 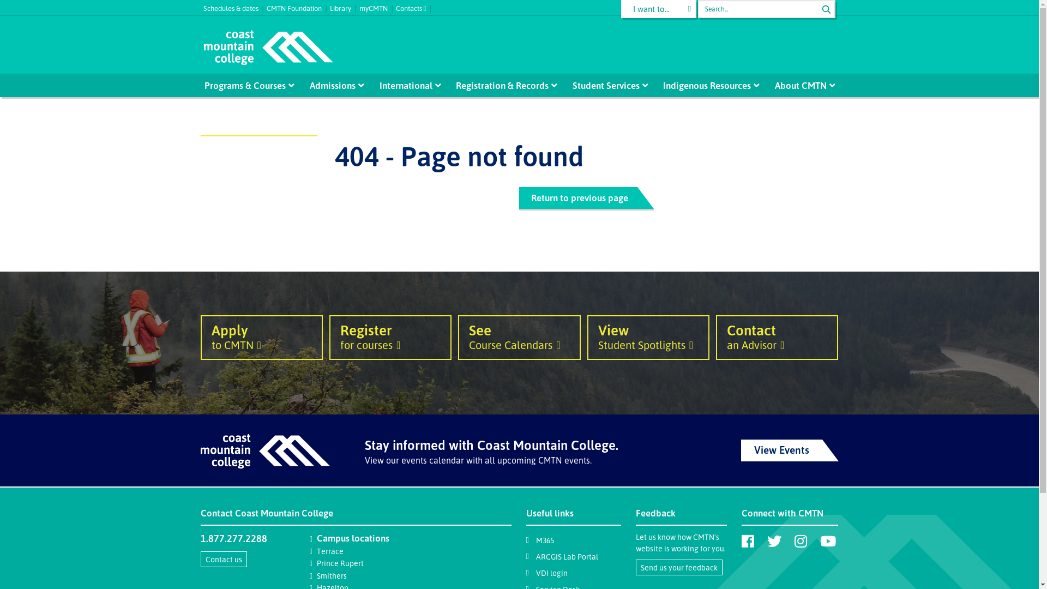 I want to click on View
Student Spotlights, so click(x=648, y=338).